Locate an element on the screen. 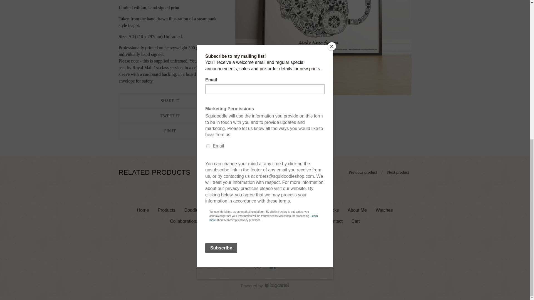 The height and width of the screenshot is (300, 534). View Previous product is located at coordinates (363, 172).